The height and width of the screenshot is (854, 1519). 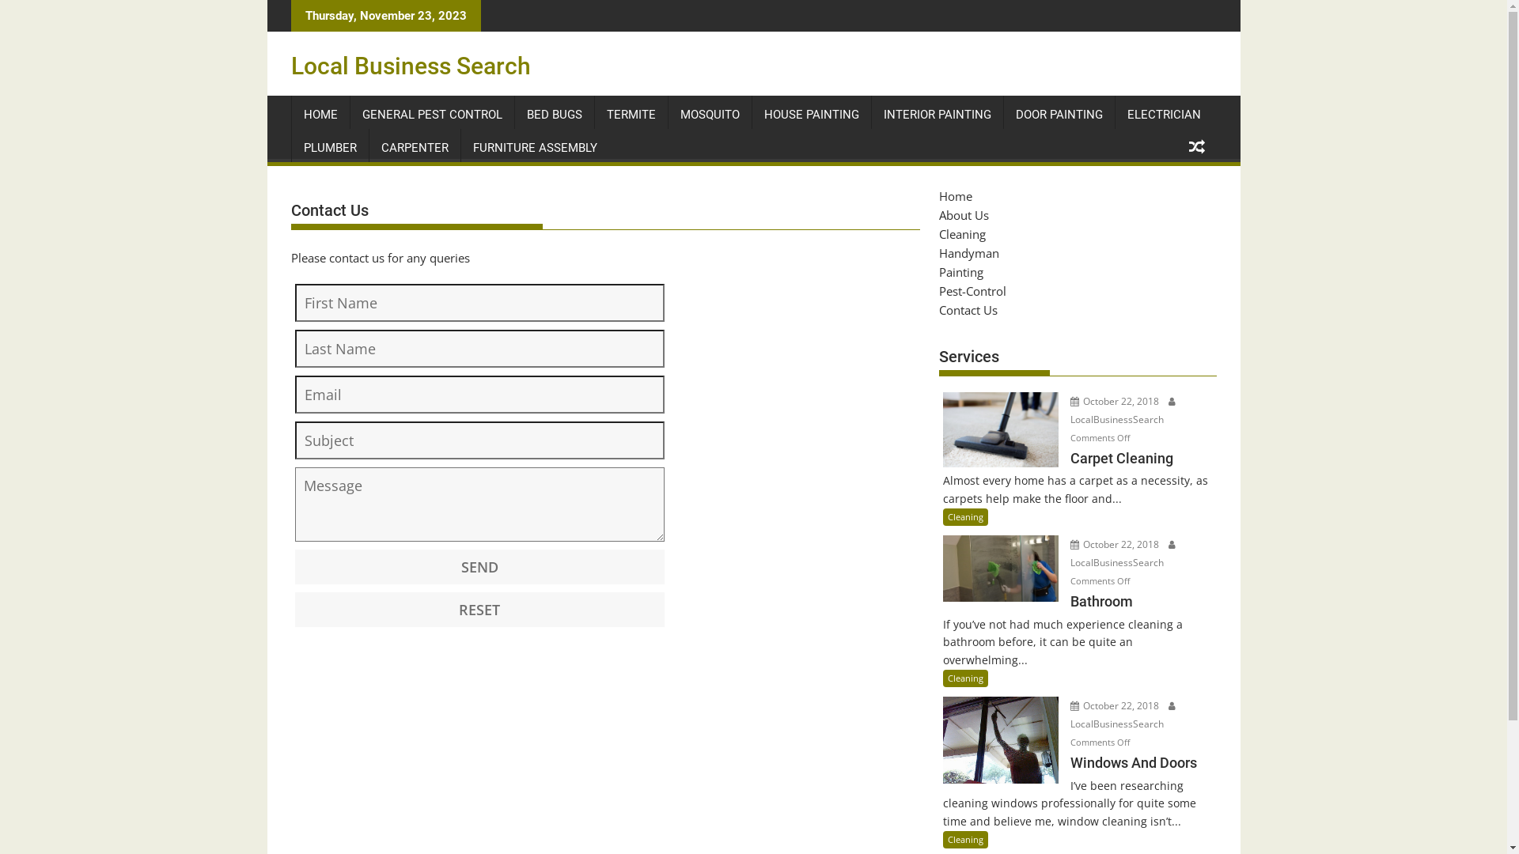 What do you see at coordinates (320, 115) in the screenshot?
I see `HOME` at bounding box center [320, 115].